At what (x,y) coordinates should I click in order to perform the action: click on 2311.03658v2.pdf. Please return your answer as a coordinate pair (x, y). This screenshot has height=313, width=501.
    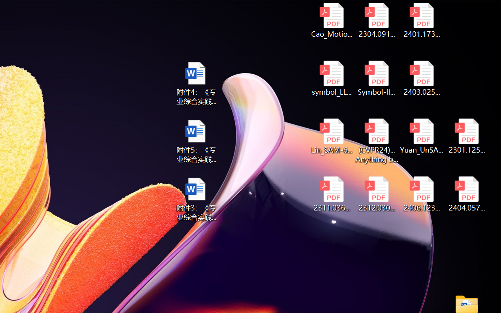
    Looking at the image, I should click on (331, 194).